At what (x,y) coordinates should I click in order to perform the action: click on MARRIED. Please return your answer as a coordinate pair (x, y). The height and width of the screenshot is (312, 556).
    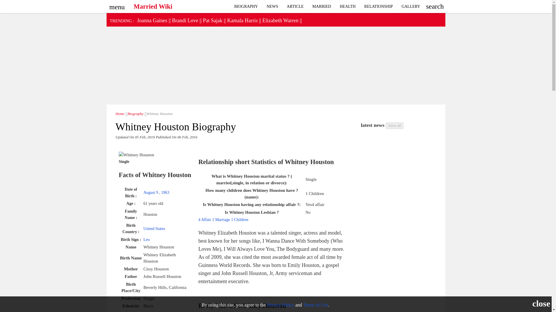
    Looking at the image, I should click on (322, 6).